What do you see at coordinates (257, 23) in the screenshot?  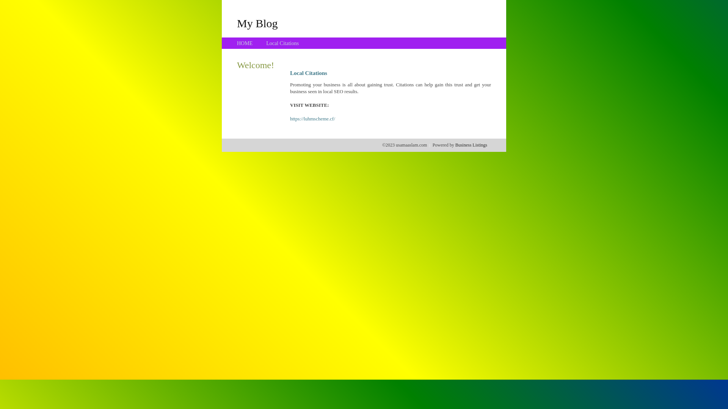 I see `My Blog` at bounding box center [257, 23].